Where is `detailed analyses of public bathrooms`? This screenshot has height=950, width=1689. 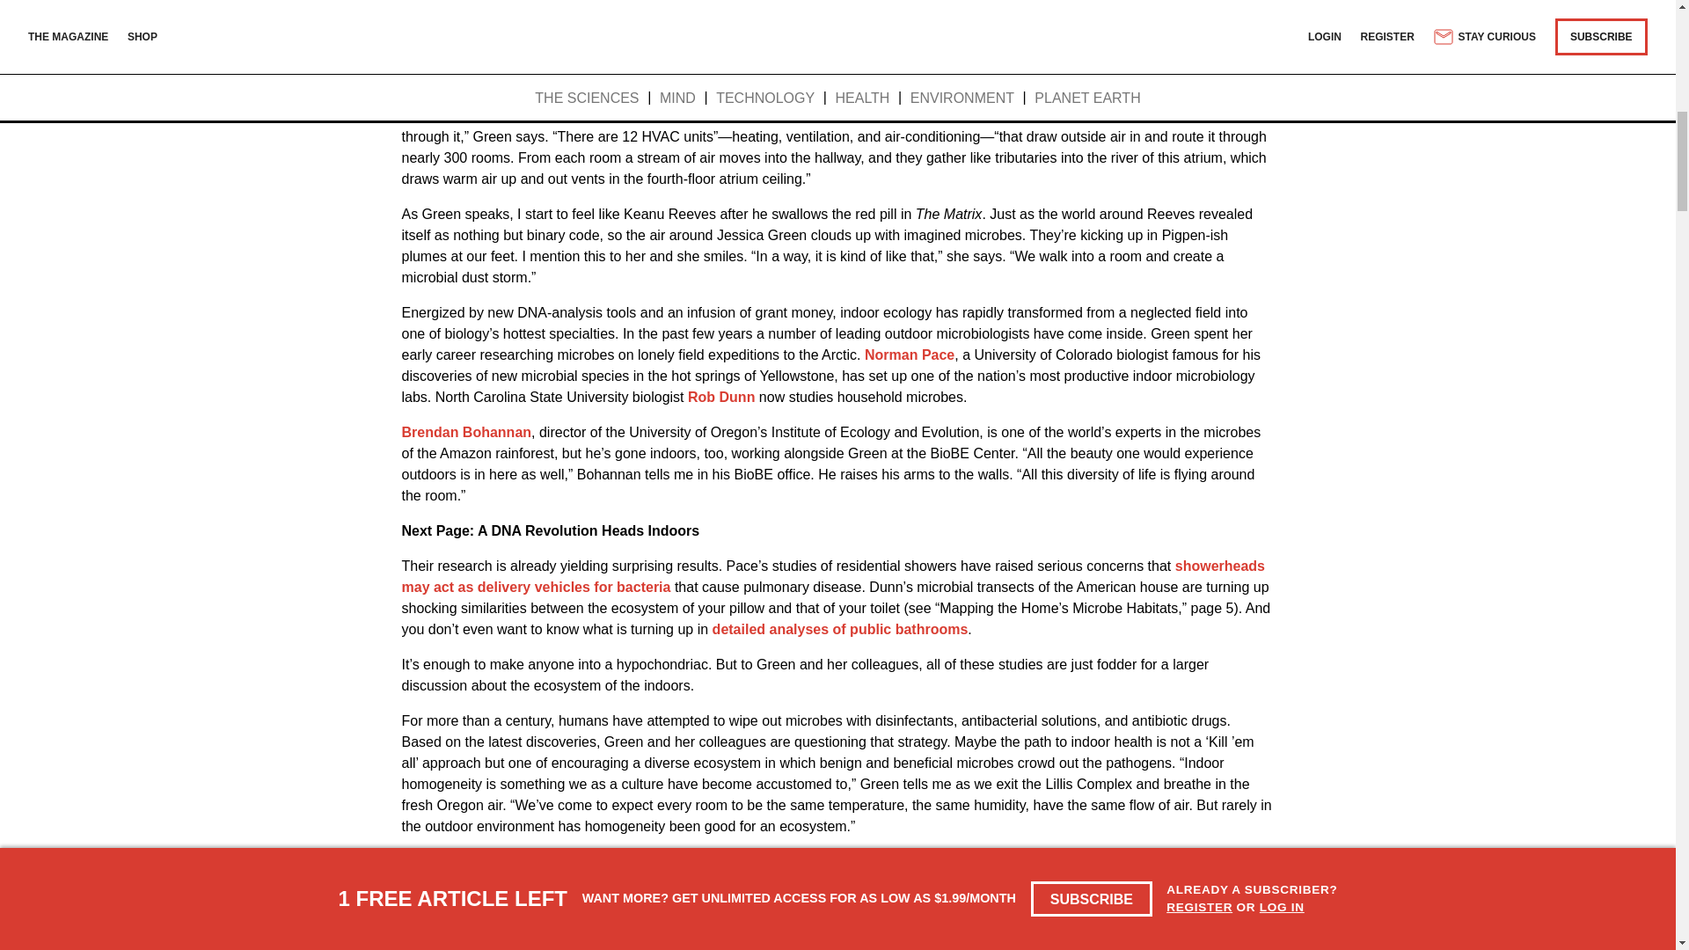
detailed analyses of public bathrooms is located at coordinates (840, 629).